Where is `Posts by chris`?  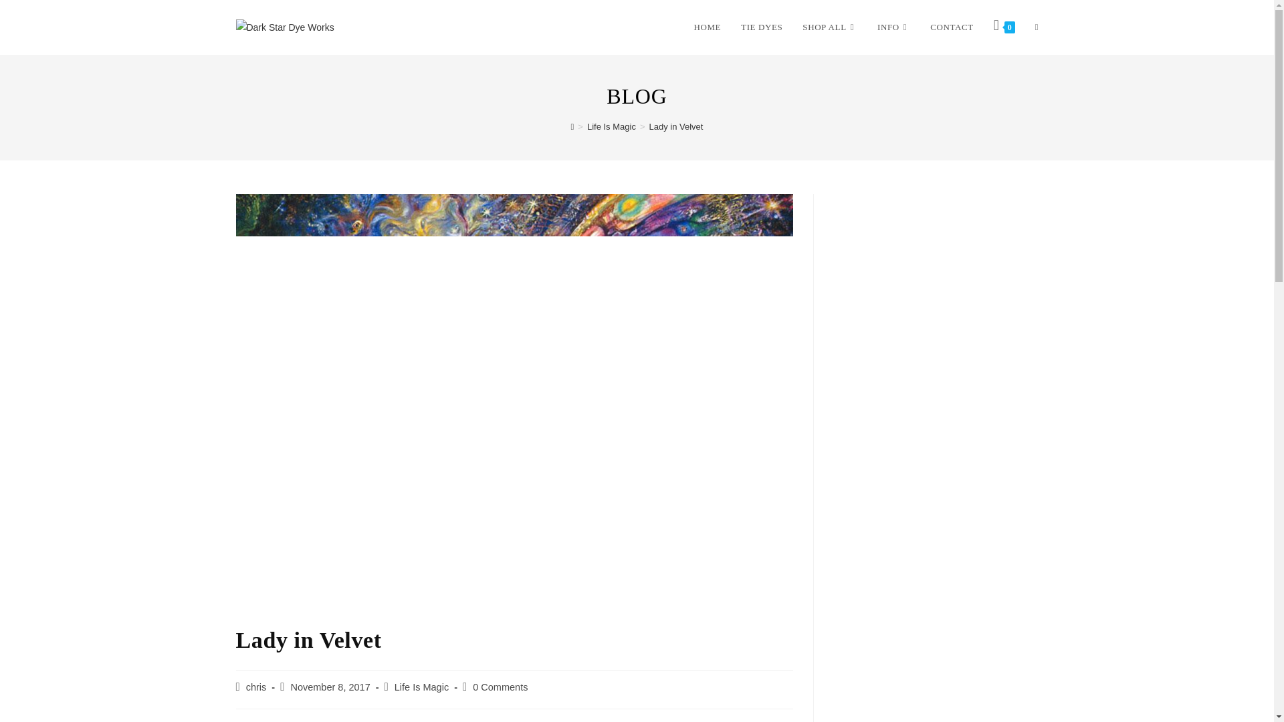 Posts by chris is located at coordinates (257, 687).